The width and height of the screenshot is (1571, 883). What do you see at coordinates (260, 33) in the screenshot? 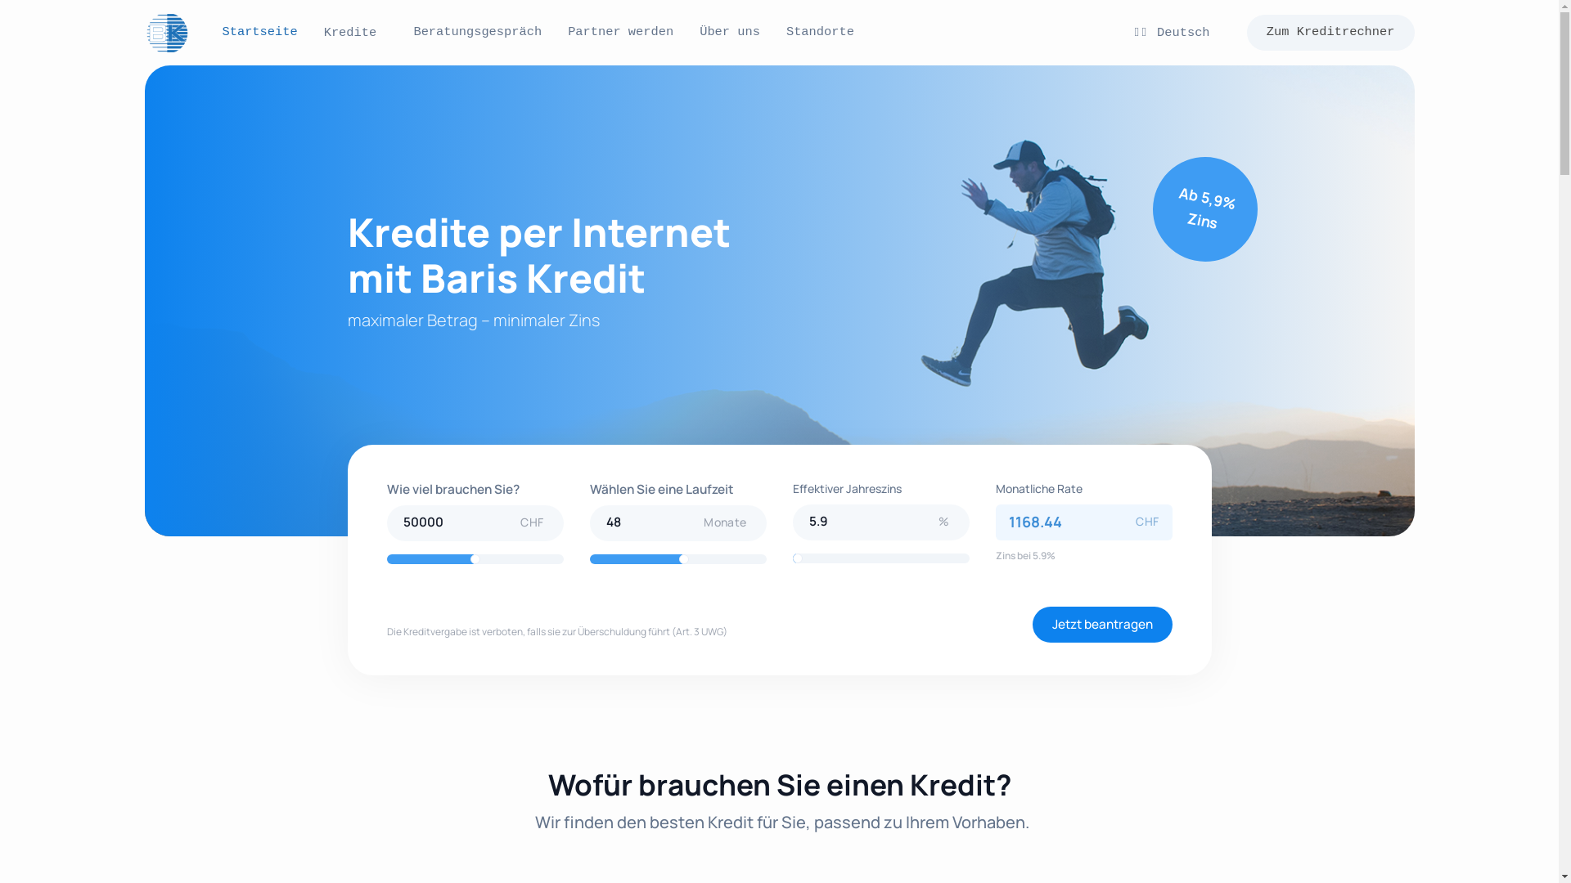
I see `Startseite` at bounding box center [260, 33].